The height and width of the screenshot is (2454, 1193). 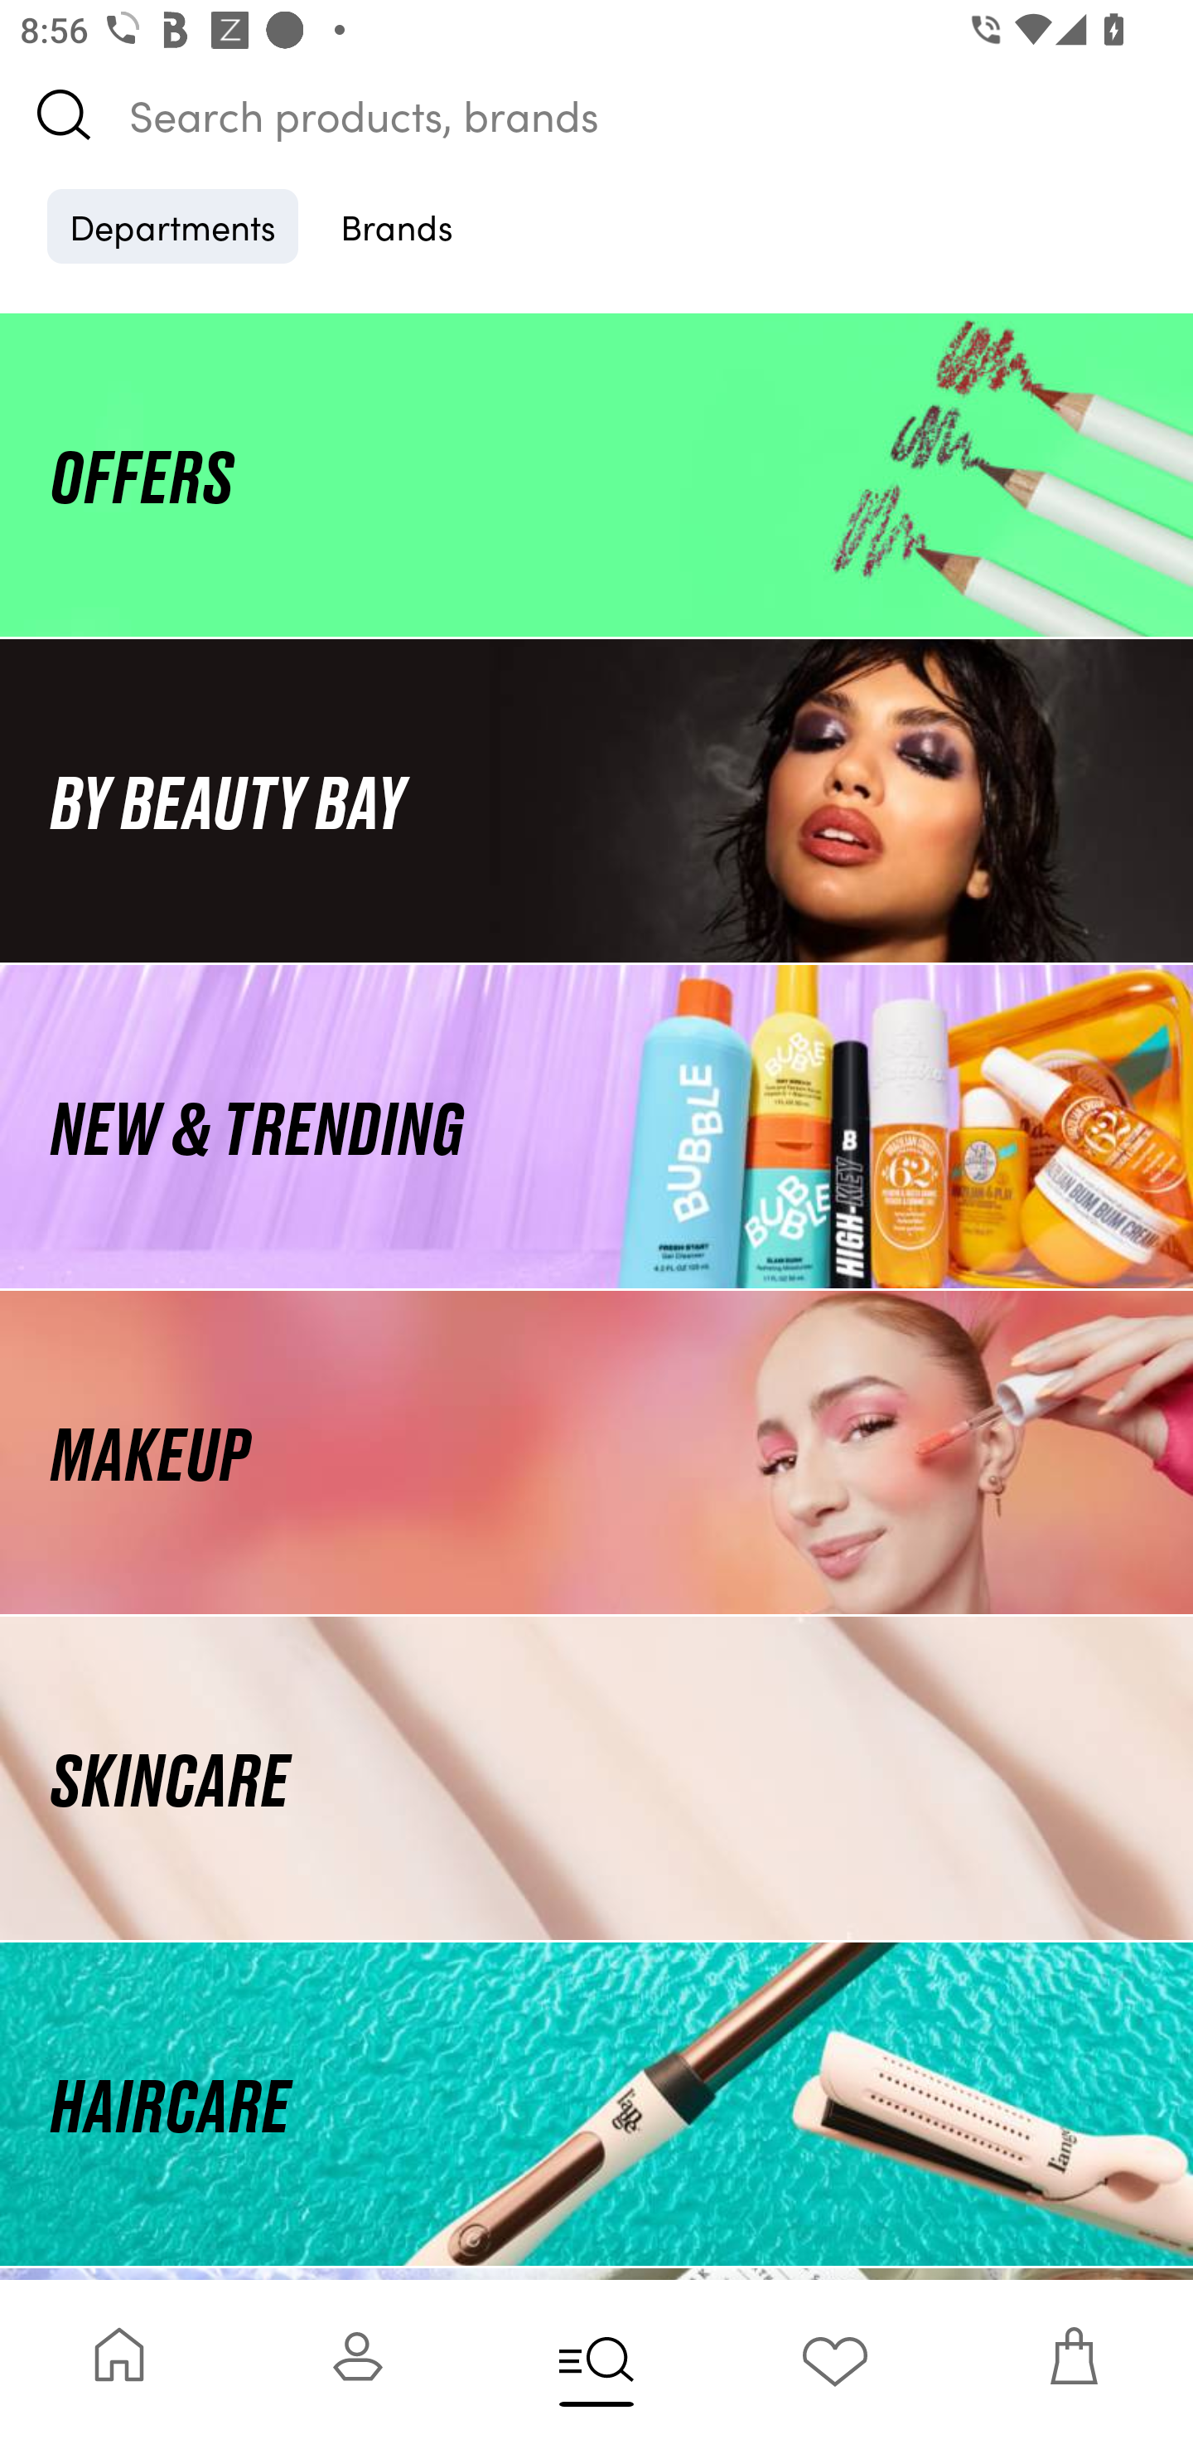 What do you see at coordinates (596, 1126) in the screenshot?
I see `NEW & TRENDING` at bounding box center [596, 1126].